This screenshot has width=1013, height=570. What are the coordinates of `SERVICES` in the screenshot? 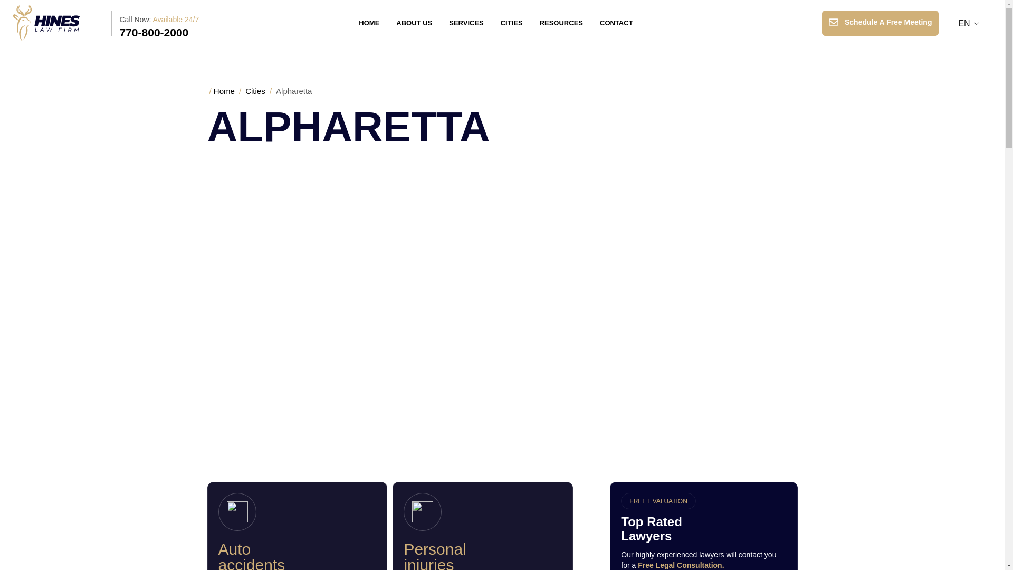 It's located at (466, 23).